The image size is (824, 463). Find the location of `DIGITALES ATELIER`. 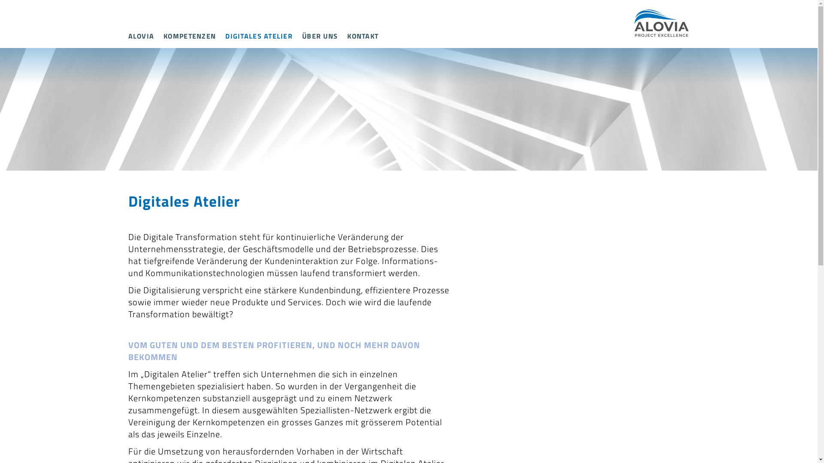

DIGITALES ATELIER is located at coordinates (259, 36).